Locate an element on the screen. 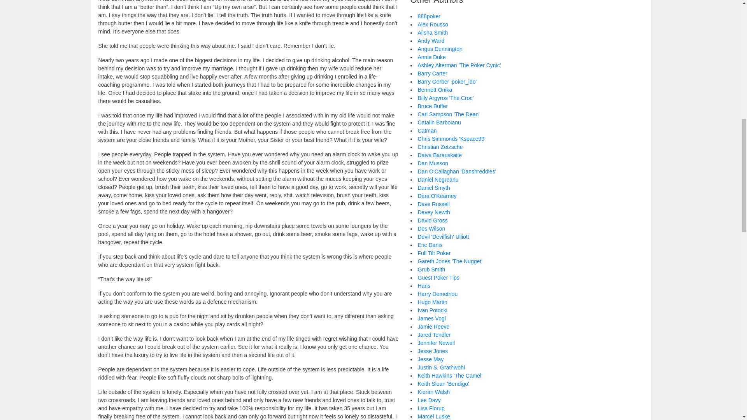 The width and height of the screenshot is (747, 420). Posts by Catalin Barboianu is located at coordinates (439, 122).